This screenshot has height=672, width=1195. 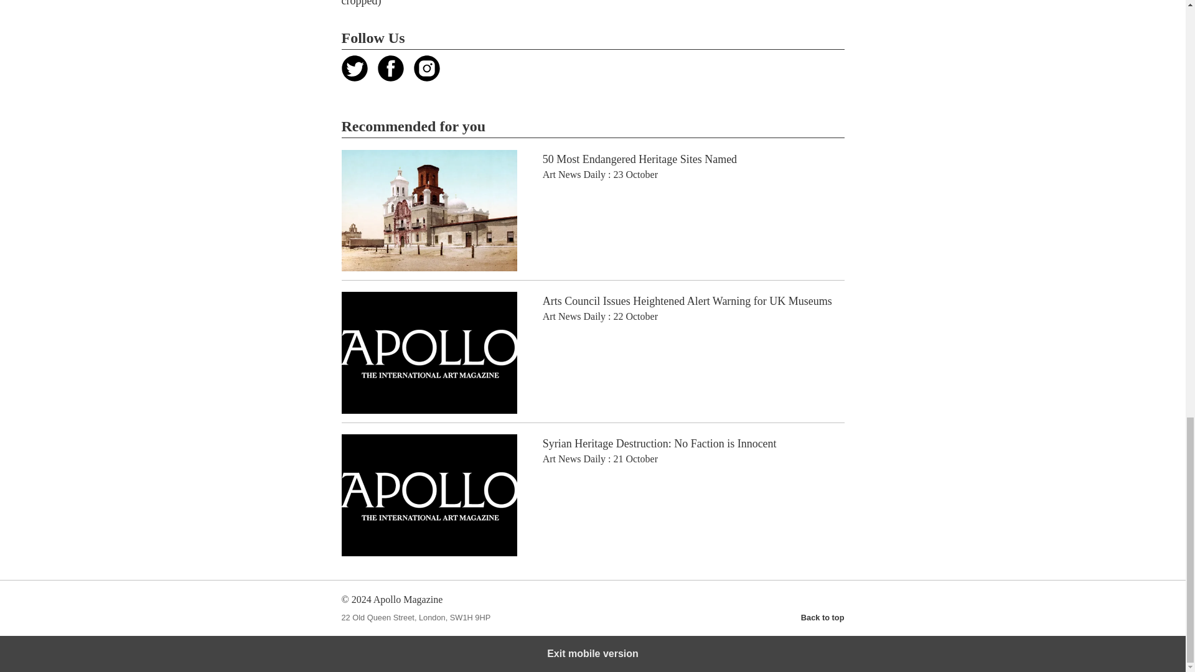 What do you see at coordinates (823, 617) in the screenshot?
I see `Back to top` at bounding box center [823, 617].